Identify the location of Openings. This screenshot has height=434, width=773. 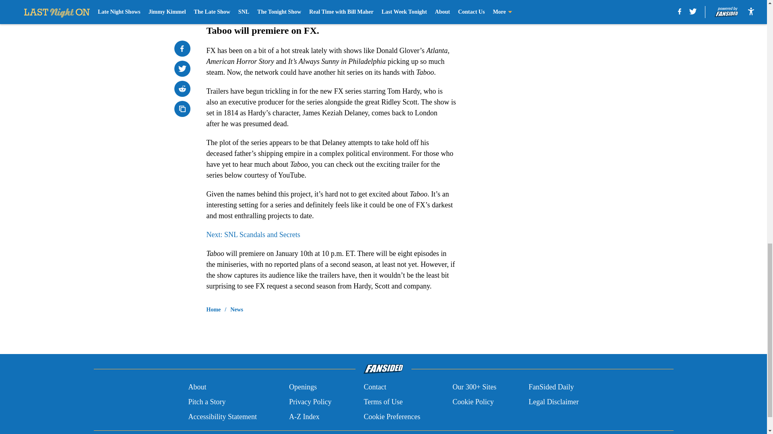
(303, 387).